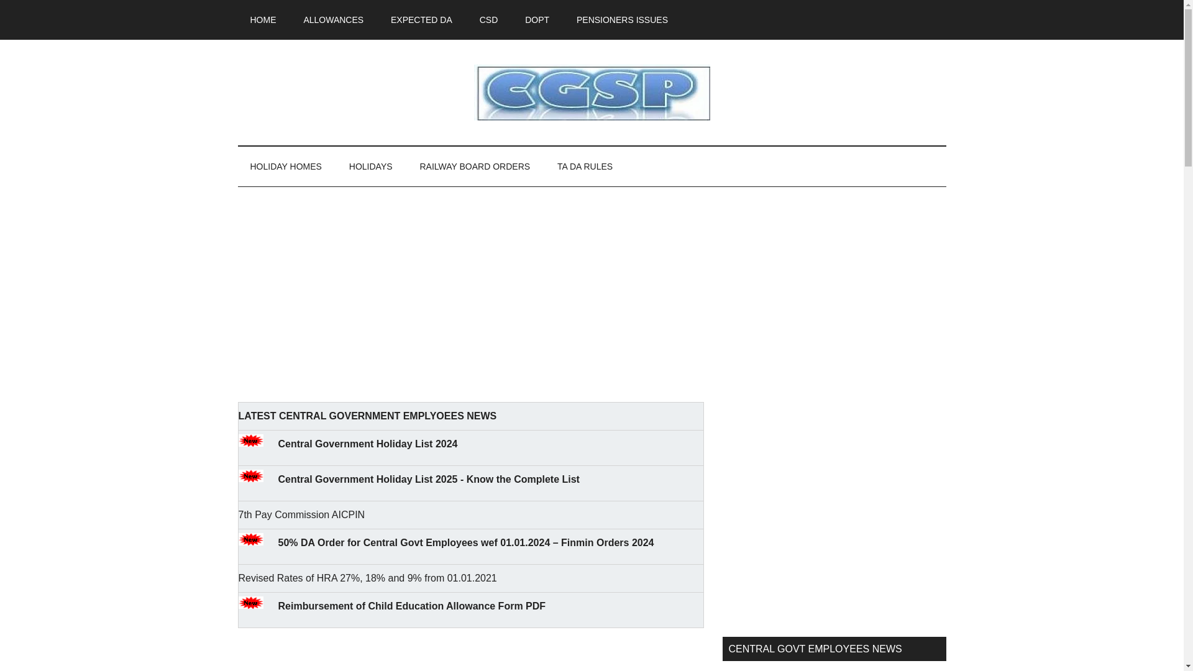 This screenshot has height=671, width=1193. What do you see at coordinates (537, 20) in the screenshot?
I see `DOPT` at bounding box center [537, 20].